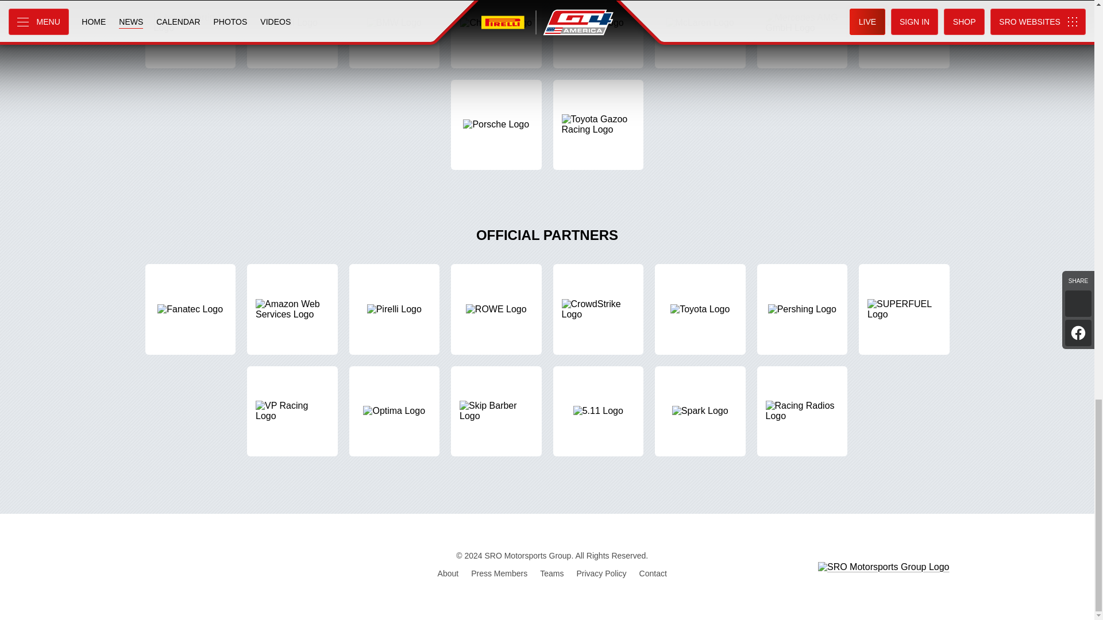 The height and width of the screenshot is (620, 1103). Describe the element at coordinates (700, 309) in the screenshot. I see `Toyota` at that location.